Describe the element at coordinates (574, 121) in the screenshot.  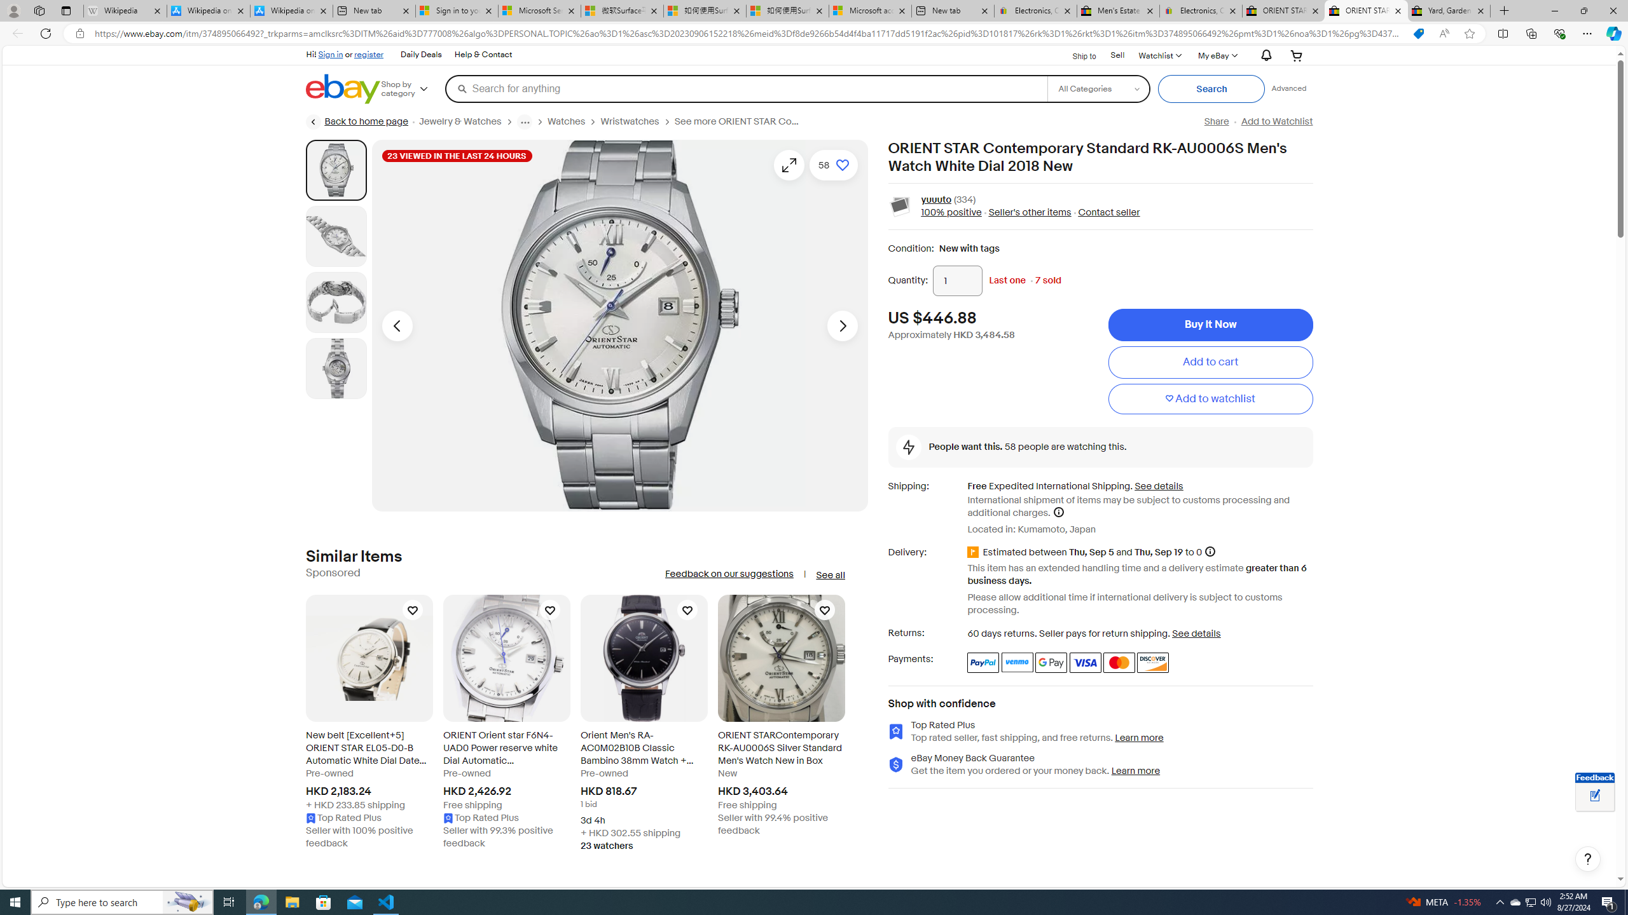
I see `Watches` at that location.